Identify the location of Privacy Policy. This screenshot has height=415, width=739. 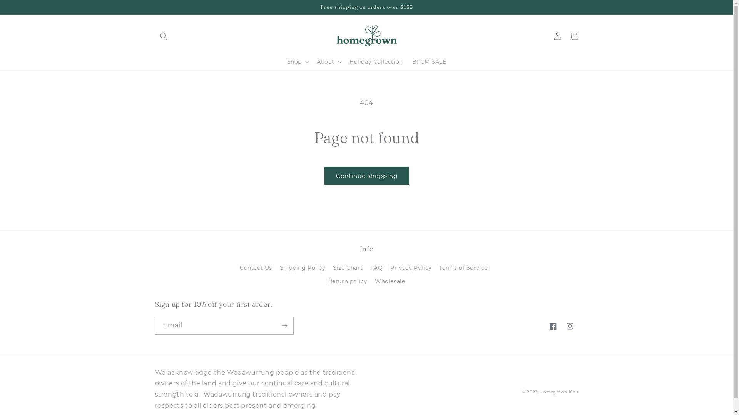
(411, 268).